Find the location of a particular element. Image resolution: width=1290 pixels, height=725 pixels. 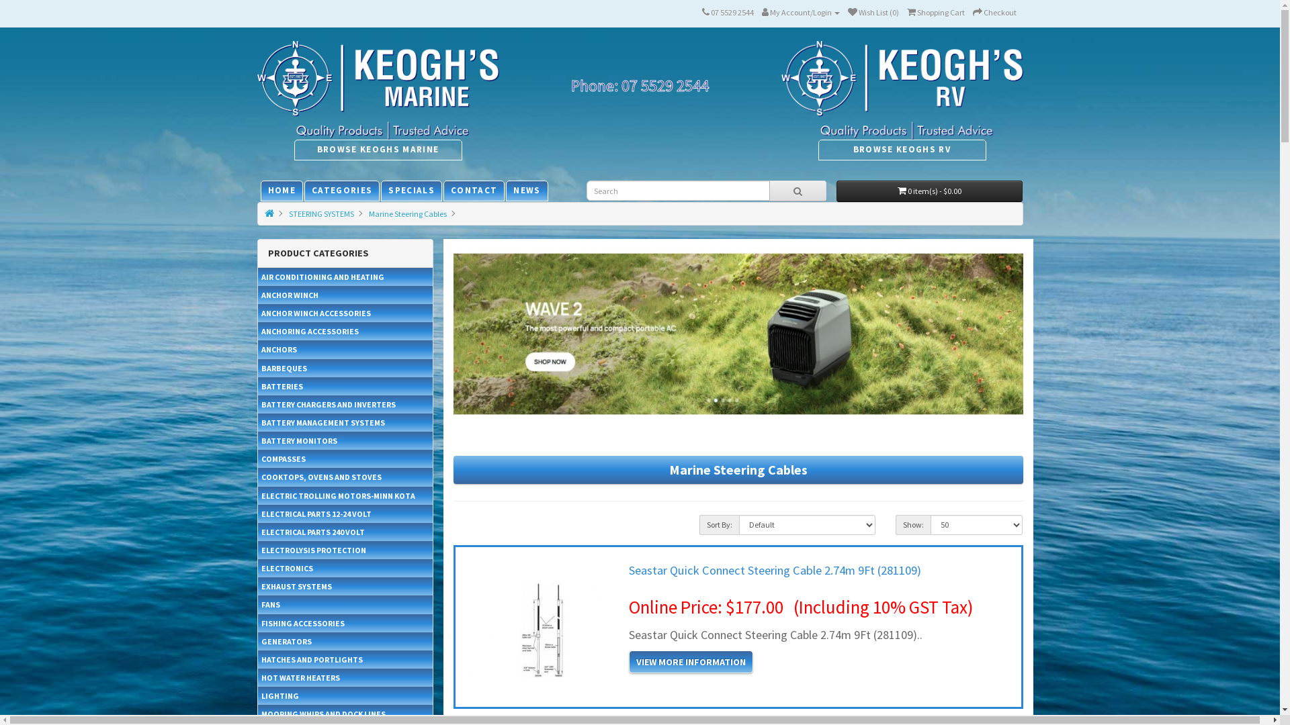

My Account/Login is located at coordinates (801, 12).